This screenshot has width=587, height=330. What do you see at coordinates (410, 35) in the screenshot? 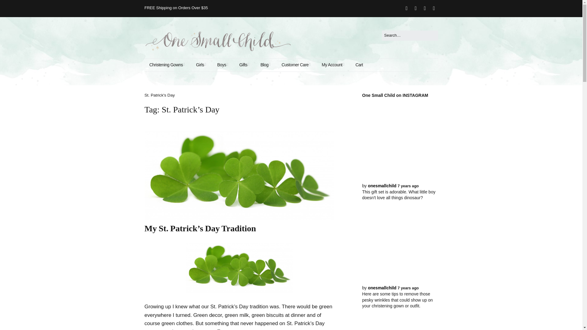
I see `Press Enter to submit your search` at bounding box center [410, 35].